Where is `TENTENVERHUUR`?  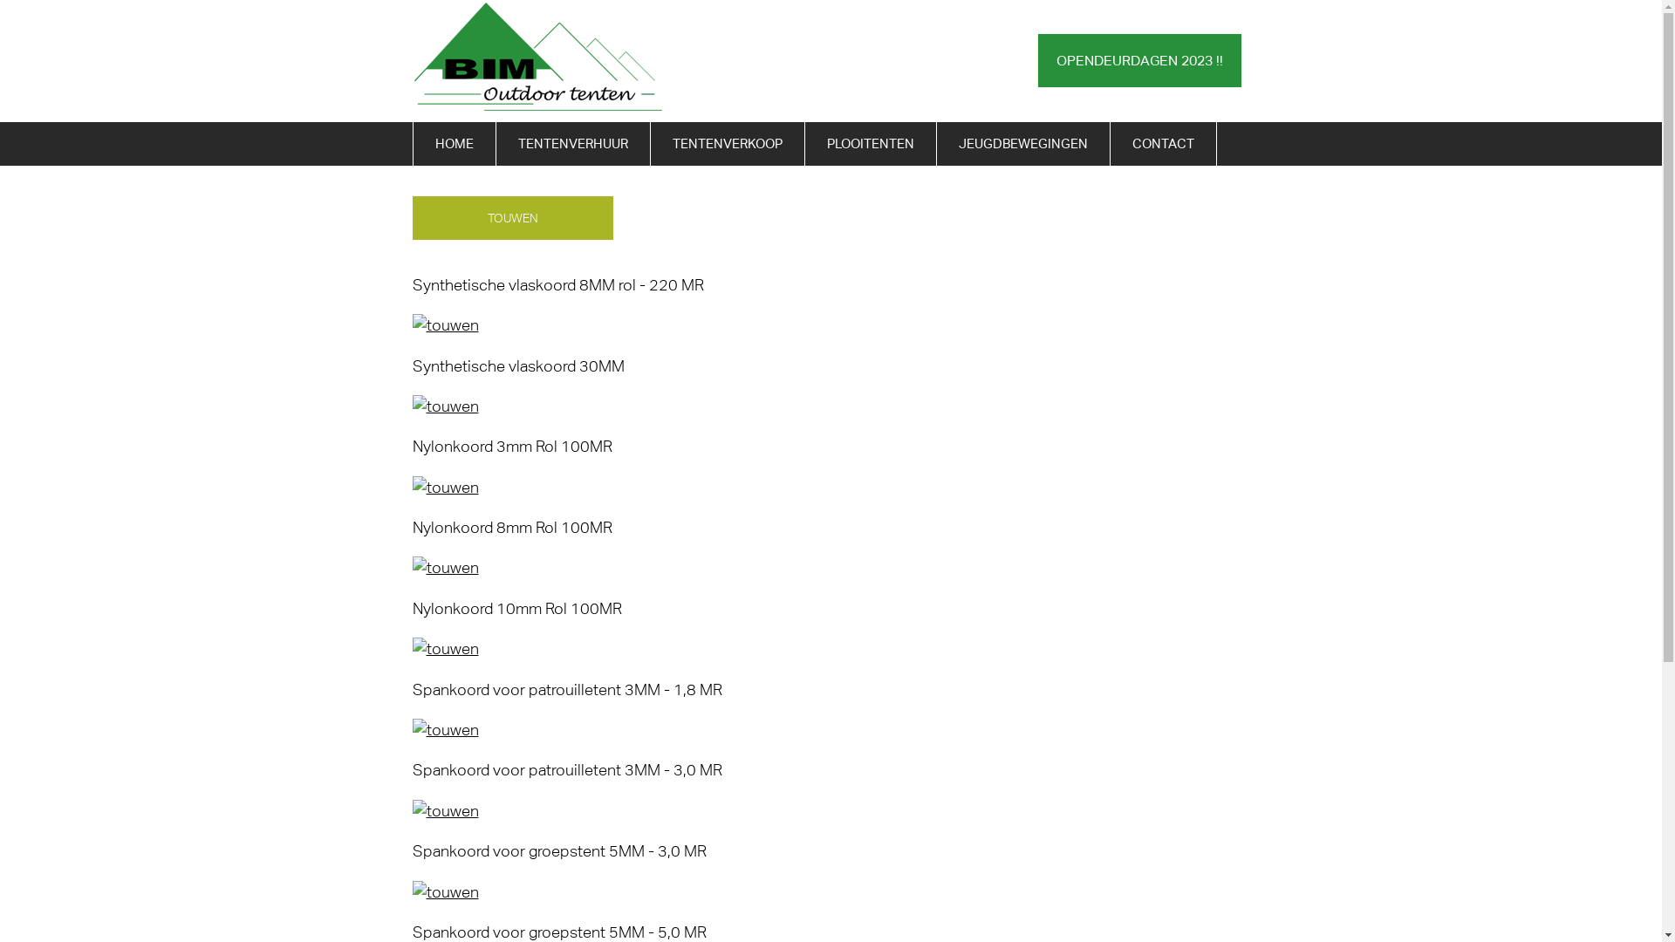 TENTENVERHUUR is located at coordinates (572, 144).